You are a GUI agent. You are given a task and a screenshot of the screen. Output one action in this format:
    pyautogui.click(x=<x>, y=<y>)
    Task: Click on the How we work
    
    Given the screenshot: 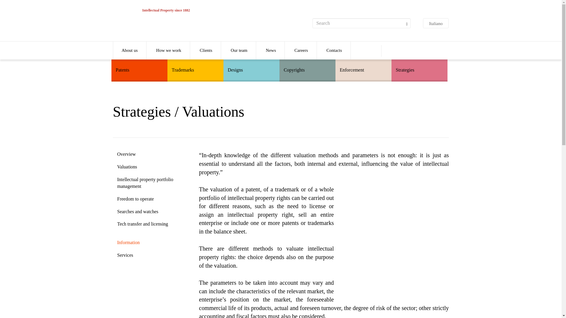 What is the action you would take?
    pyautogui.click(x=169, y=50)
    